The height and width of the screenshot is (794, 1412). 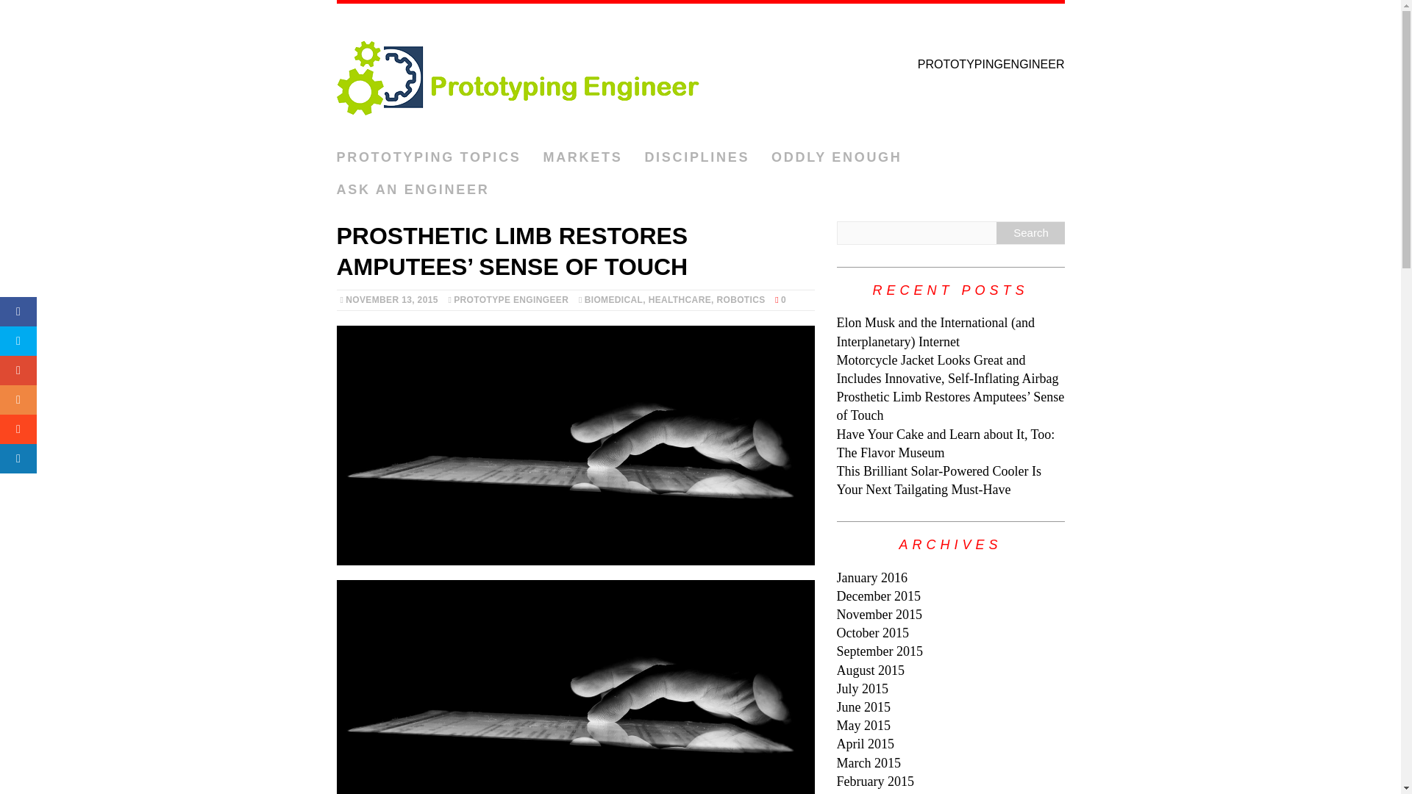 I want to click on PROTOTYPING TOPICS, so click(x=429, y=157).